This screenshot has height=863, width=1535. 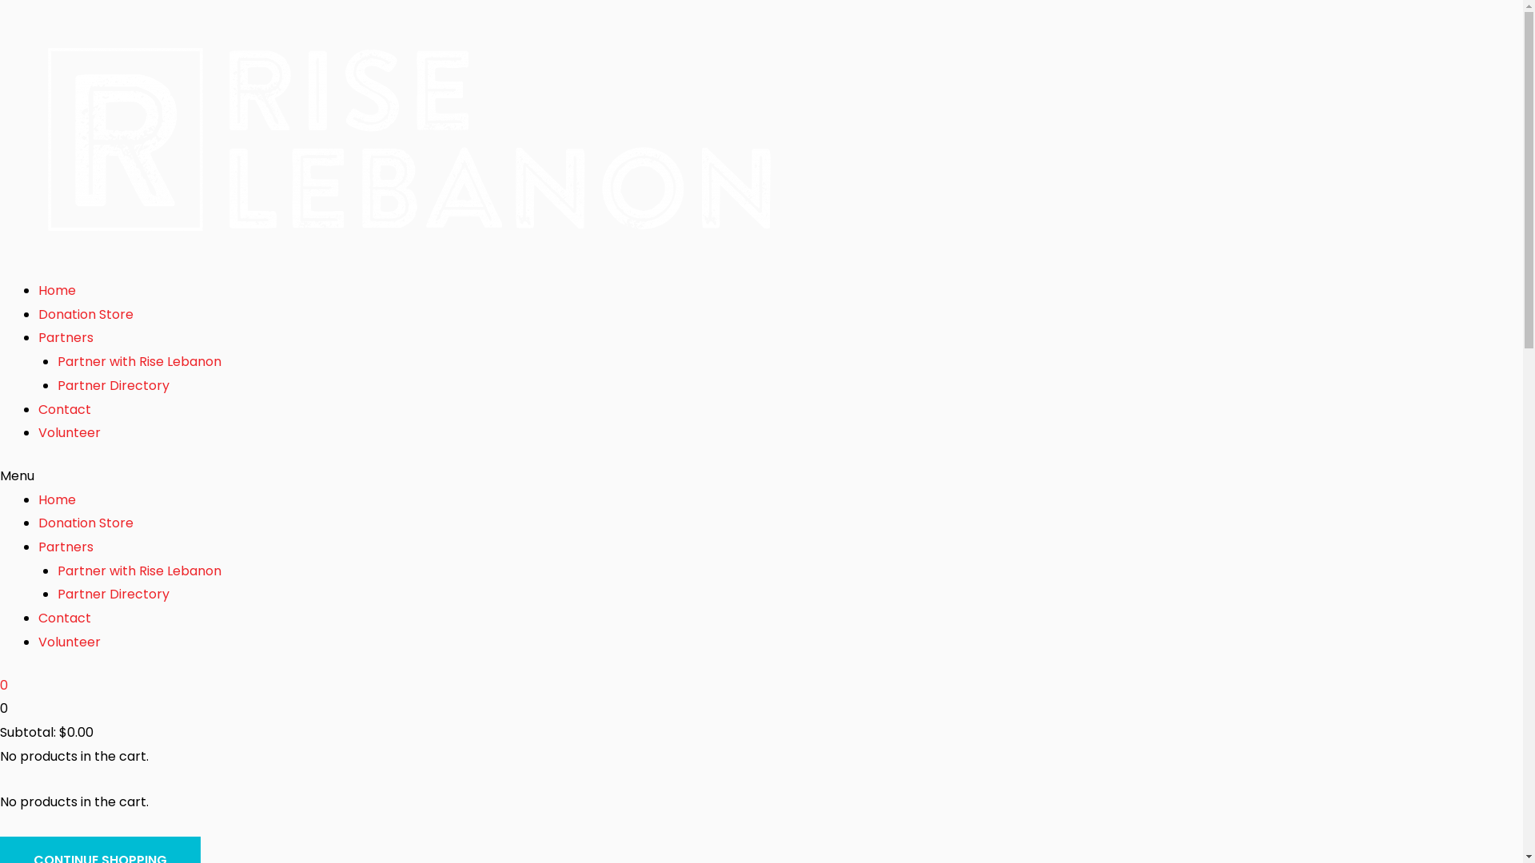 I want to click on Volunteer, so click(x=70, y=642).